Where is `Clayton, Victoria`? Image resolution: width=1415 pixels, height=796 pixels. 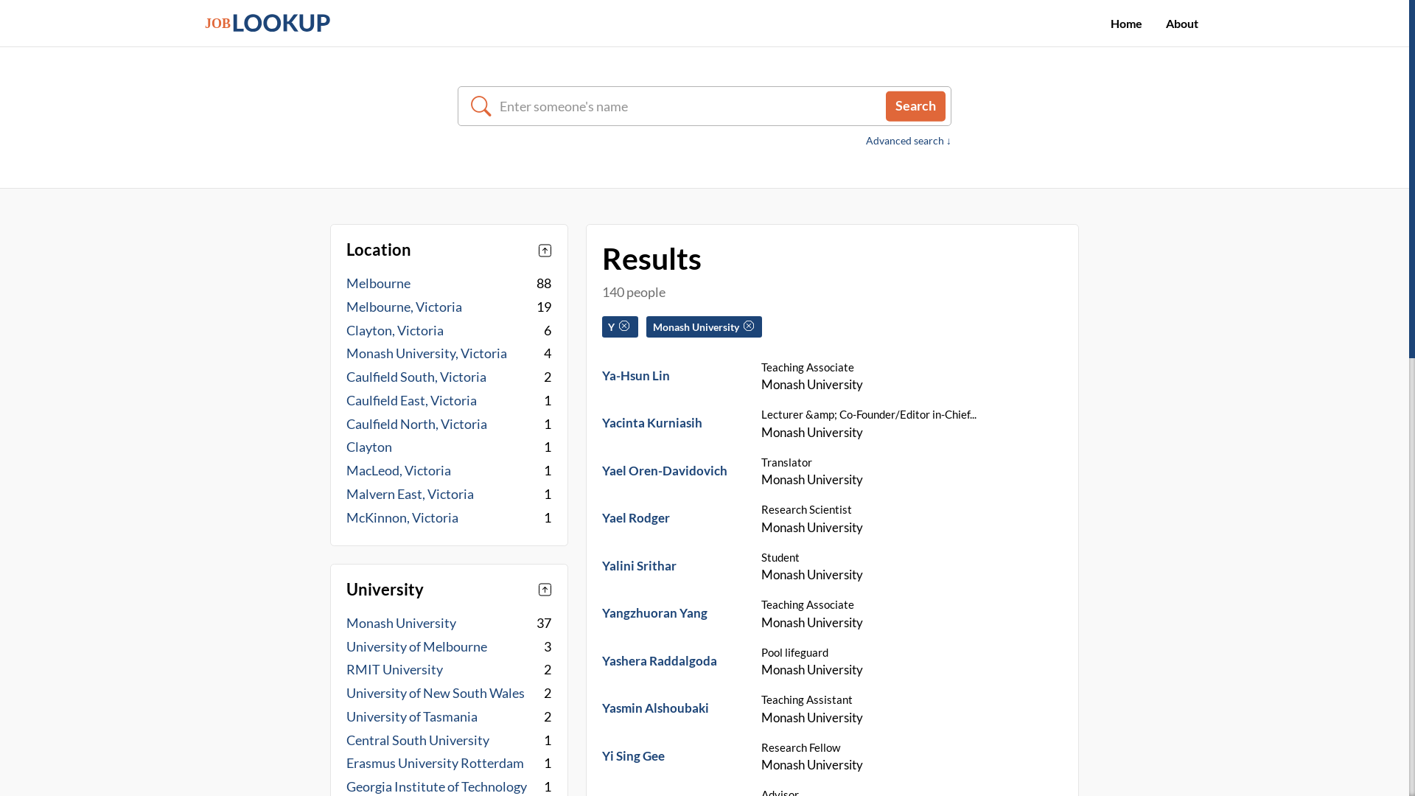 Clayton, Victoria is located at coordinates (395, 330).